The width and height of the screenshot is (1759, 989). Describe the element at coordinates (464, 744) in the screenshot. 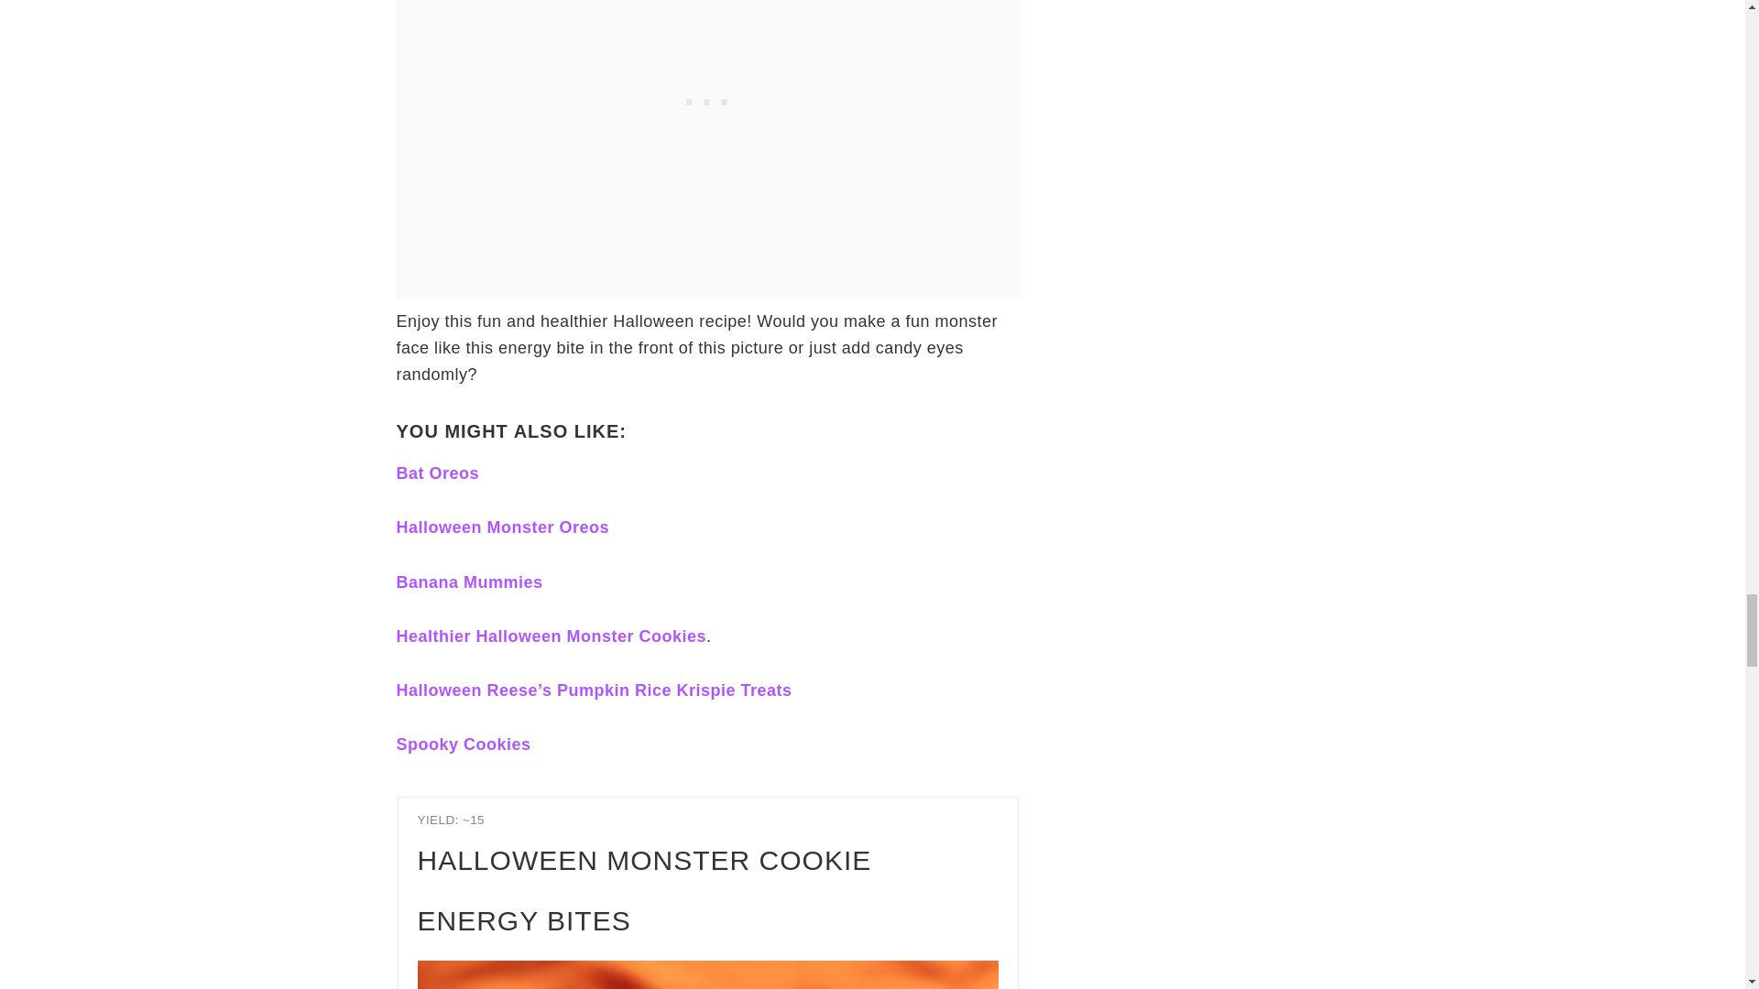

I see `Spooky Cookies` at that location.